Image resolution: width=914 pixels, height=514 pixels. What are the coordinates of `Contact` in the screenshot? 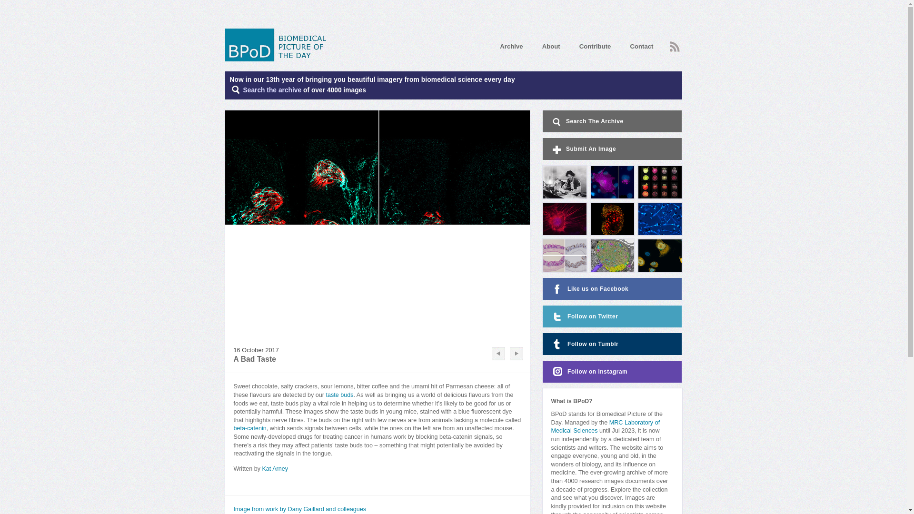 It's located at (641, 46).